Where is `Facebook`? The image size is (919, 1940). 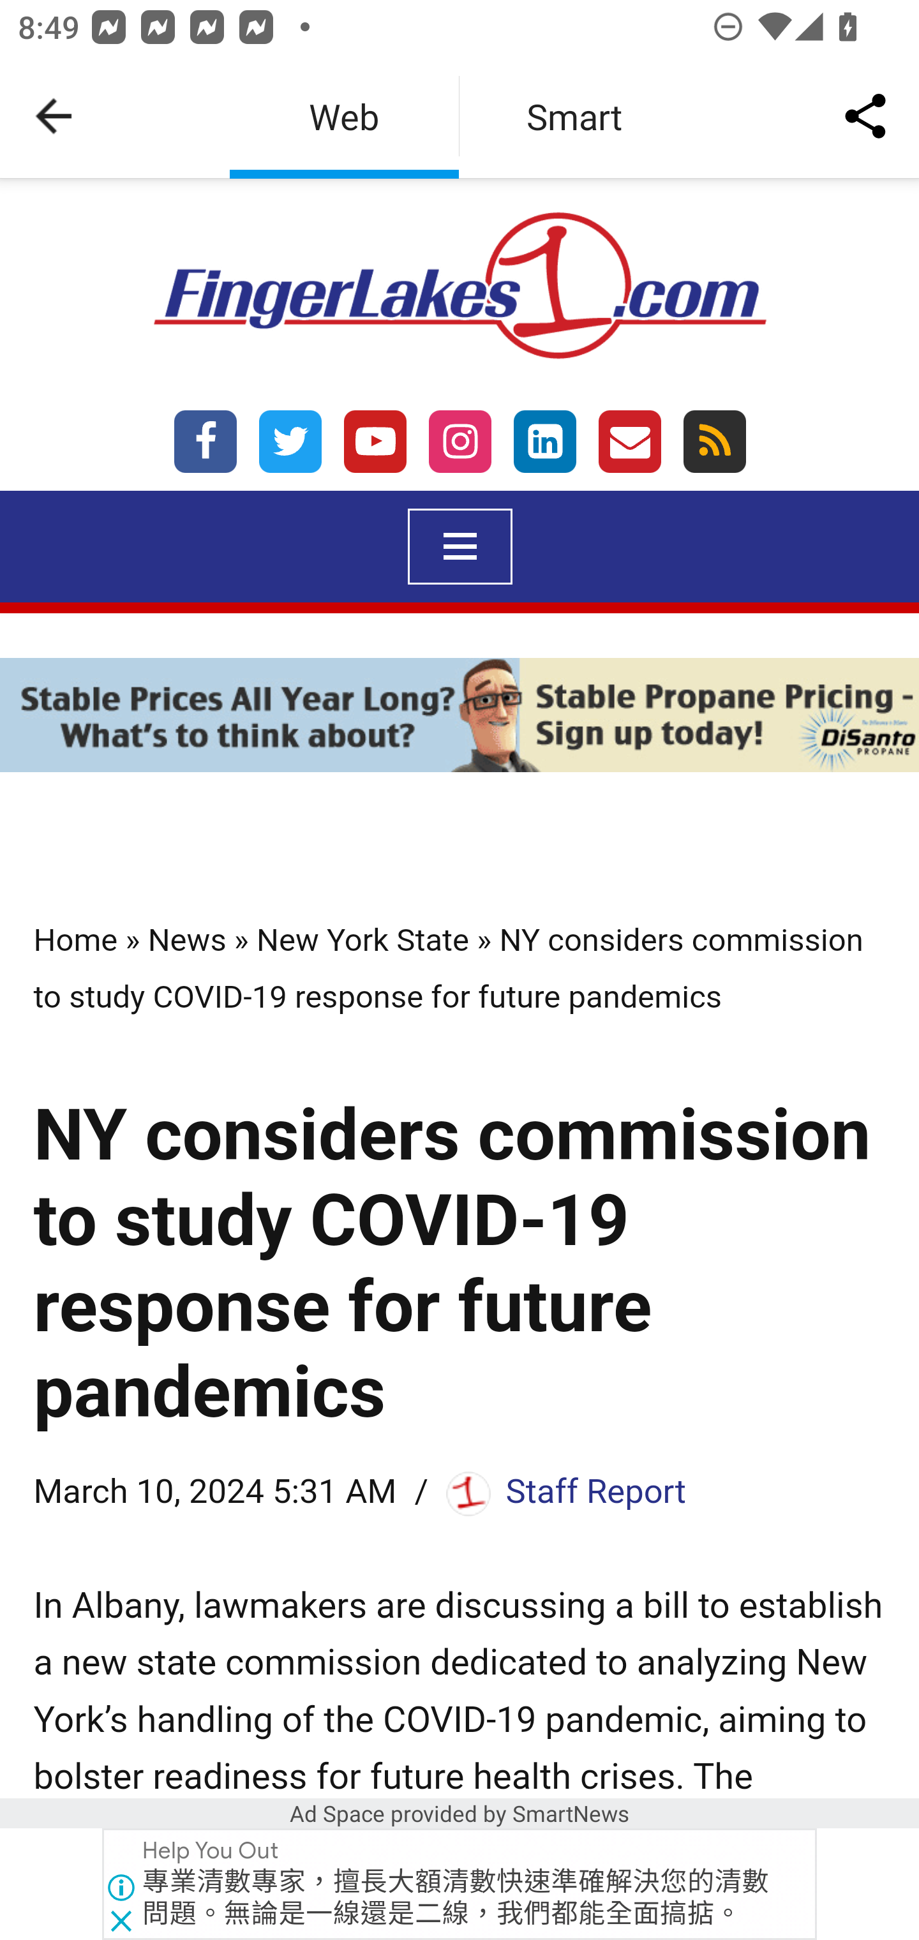
Facebook is located at coordinates (207, 441).